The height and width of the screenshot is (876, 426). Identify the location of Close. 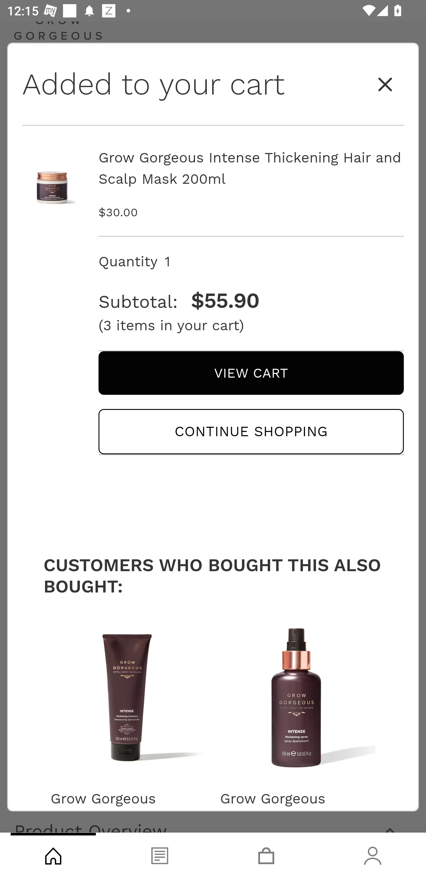
(385, 85).